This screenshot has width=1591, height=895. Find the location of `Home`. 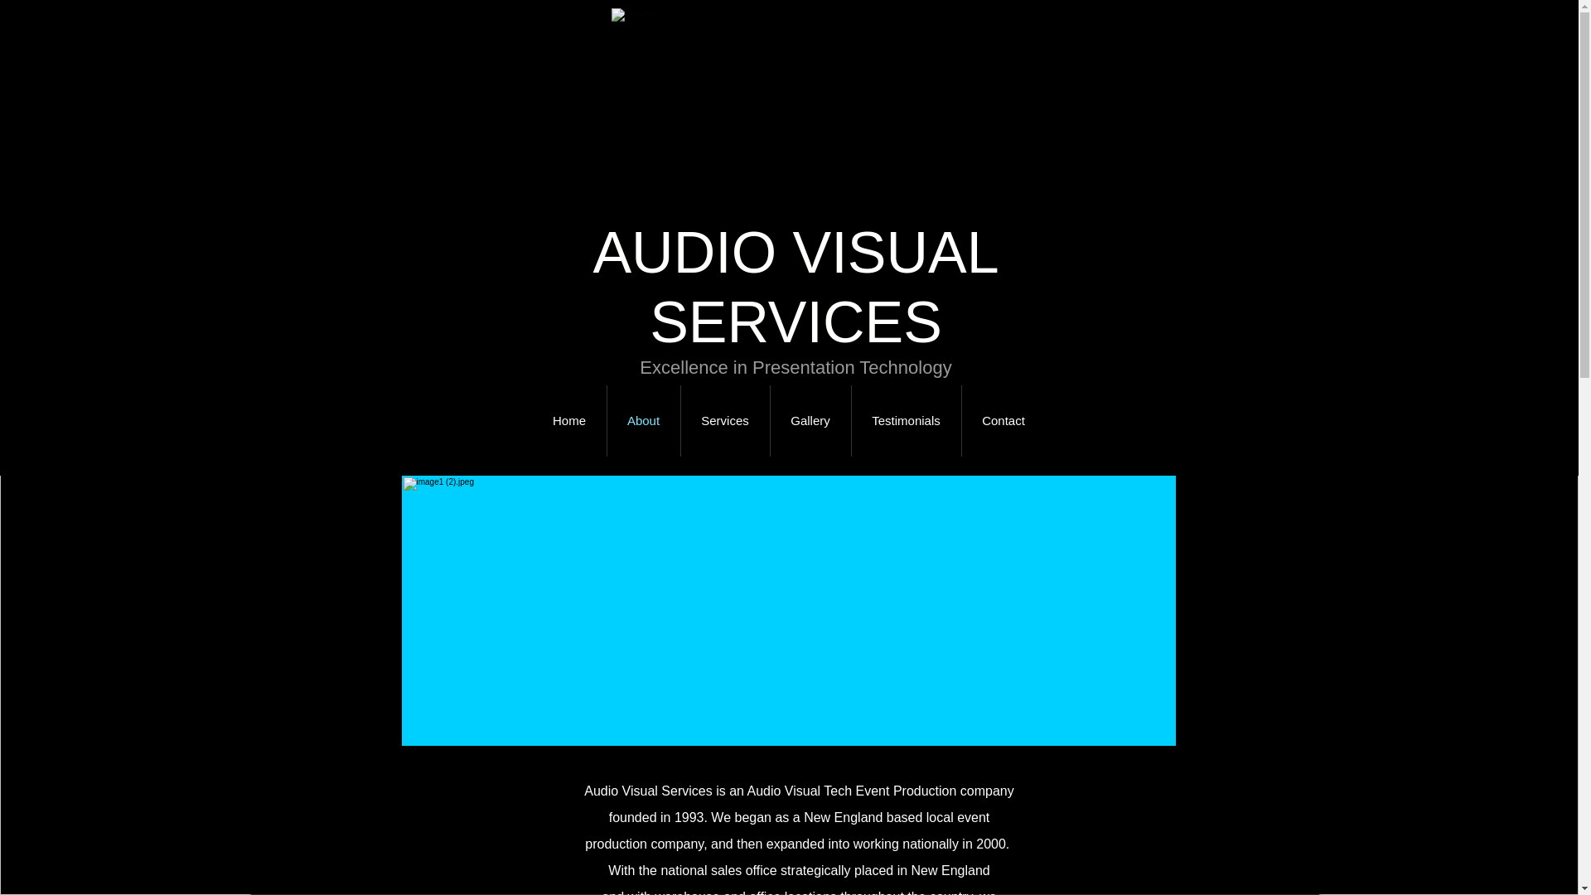

Home is located at coordinates (568, 421).